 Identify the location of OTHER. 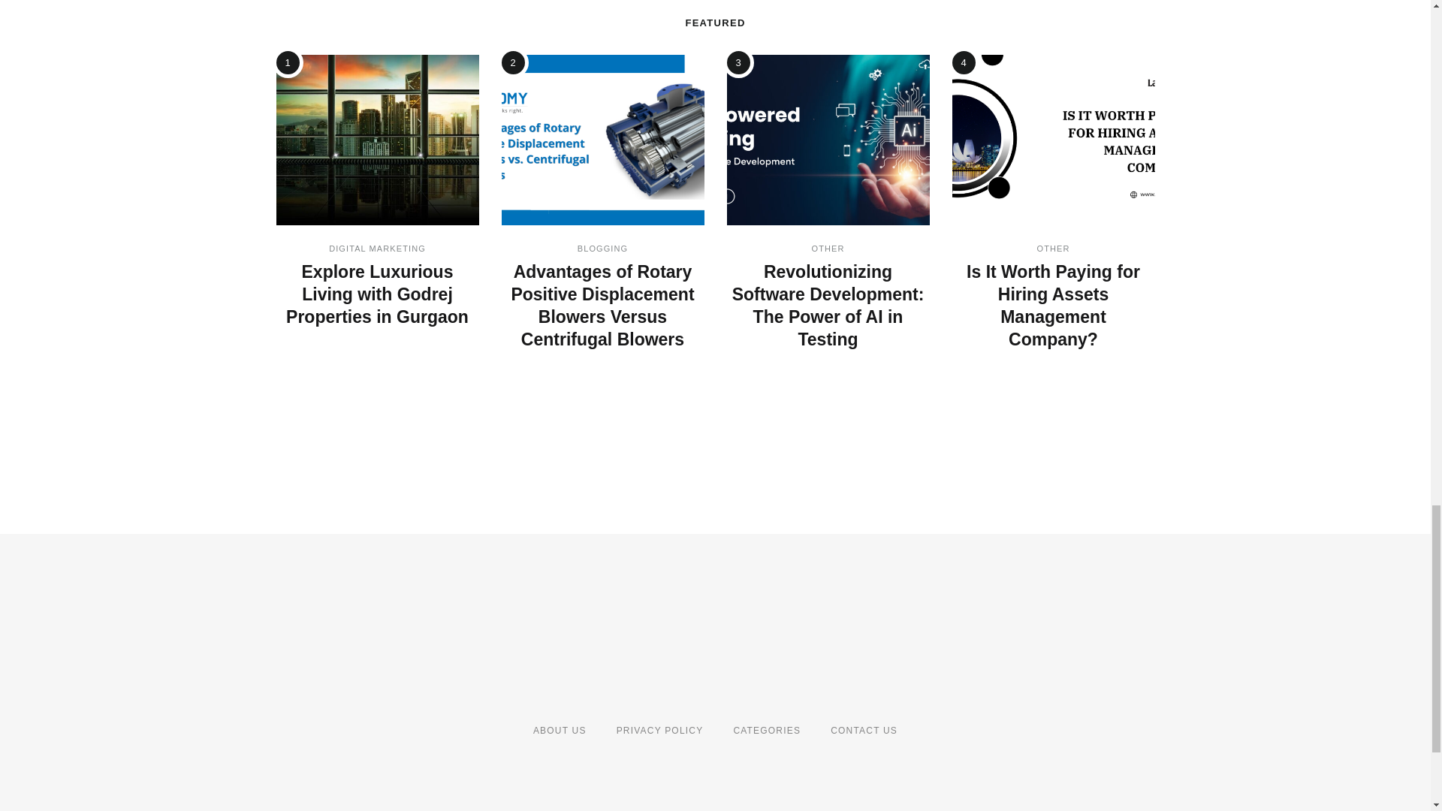
(1053, 248).